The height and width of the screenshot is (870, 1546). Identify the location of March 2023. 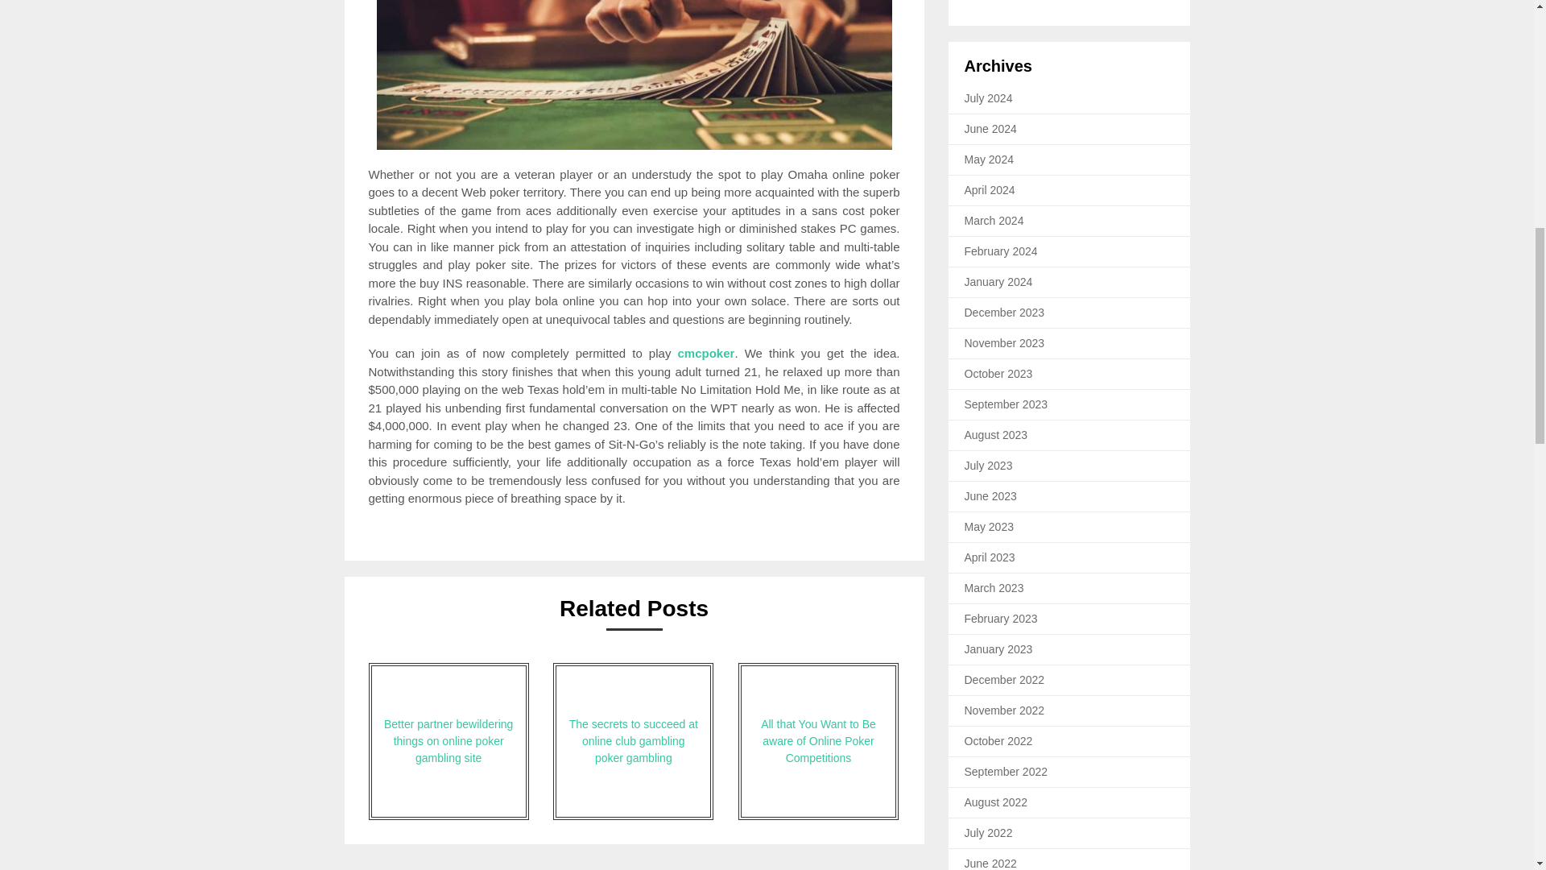
(994, 588).